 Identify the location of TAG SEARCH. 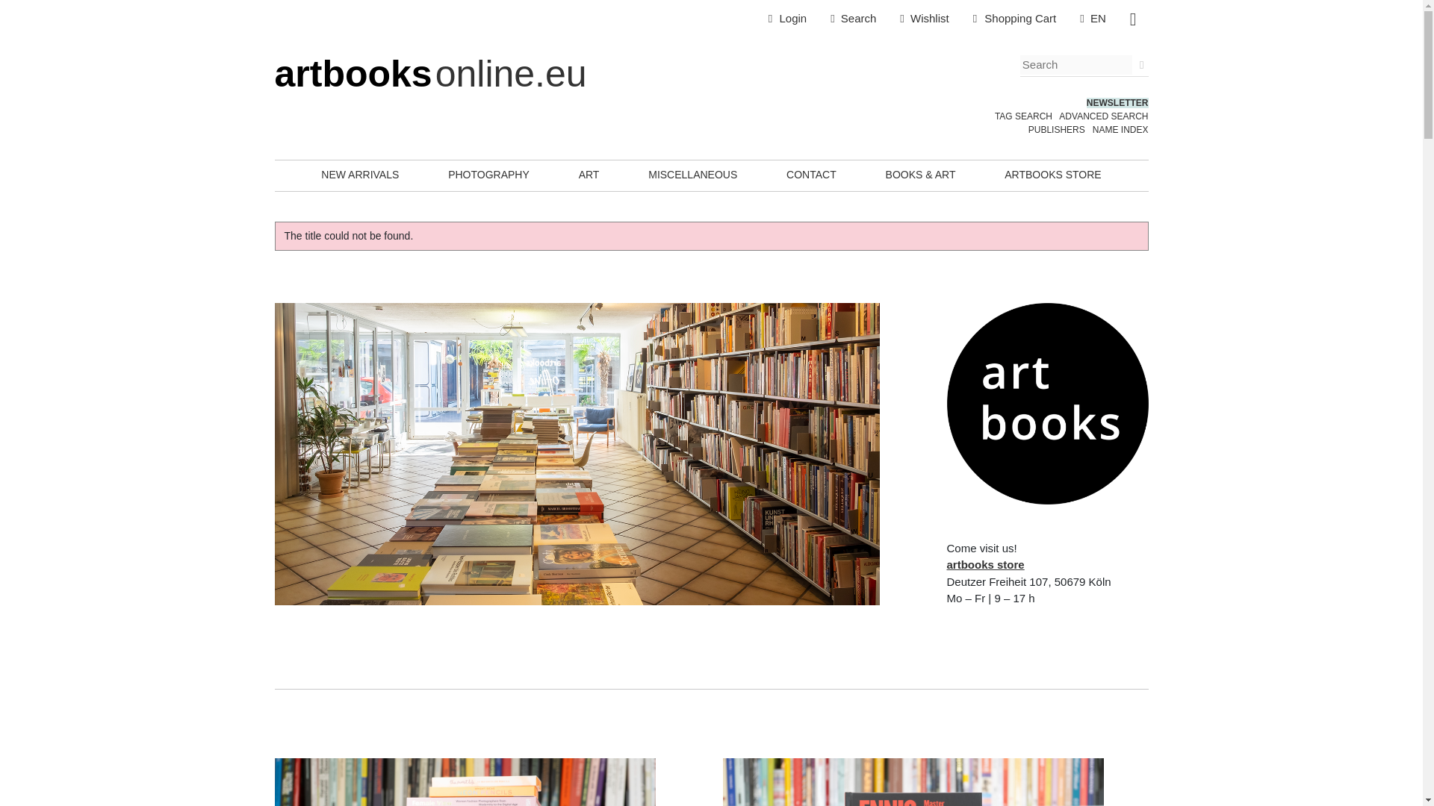
(1023, 116).